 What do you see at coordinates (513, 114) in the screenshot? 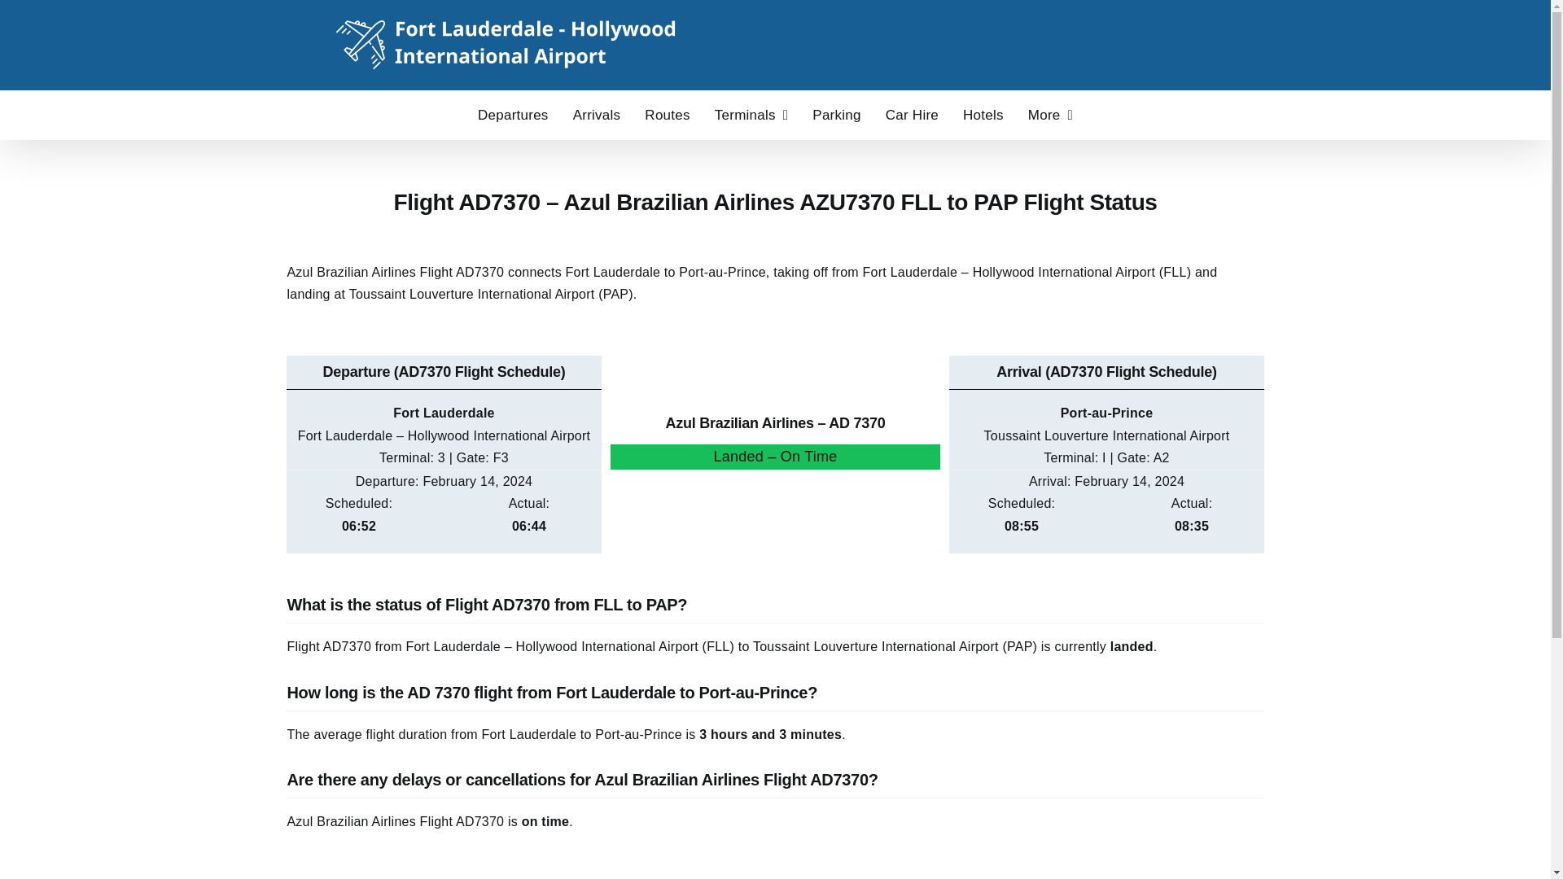
I see `FLL Departures` at bounding box center [513, 114].